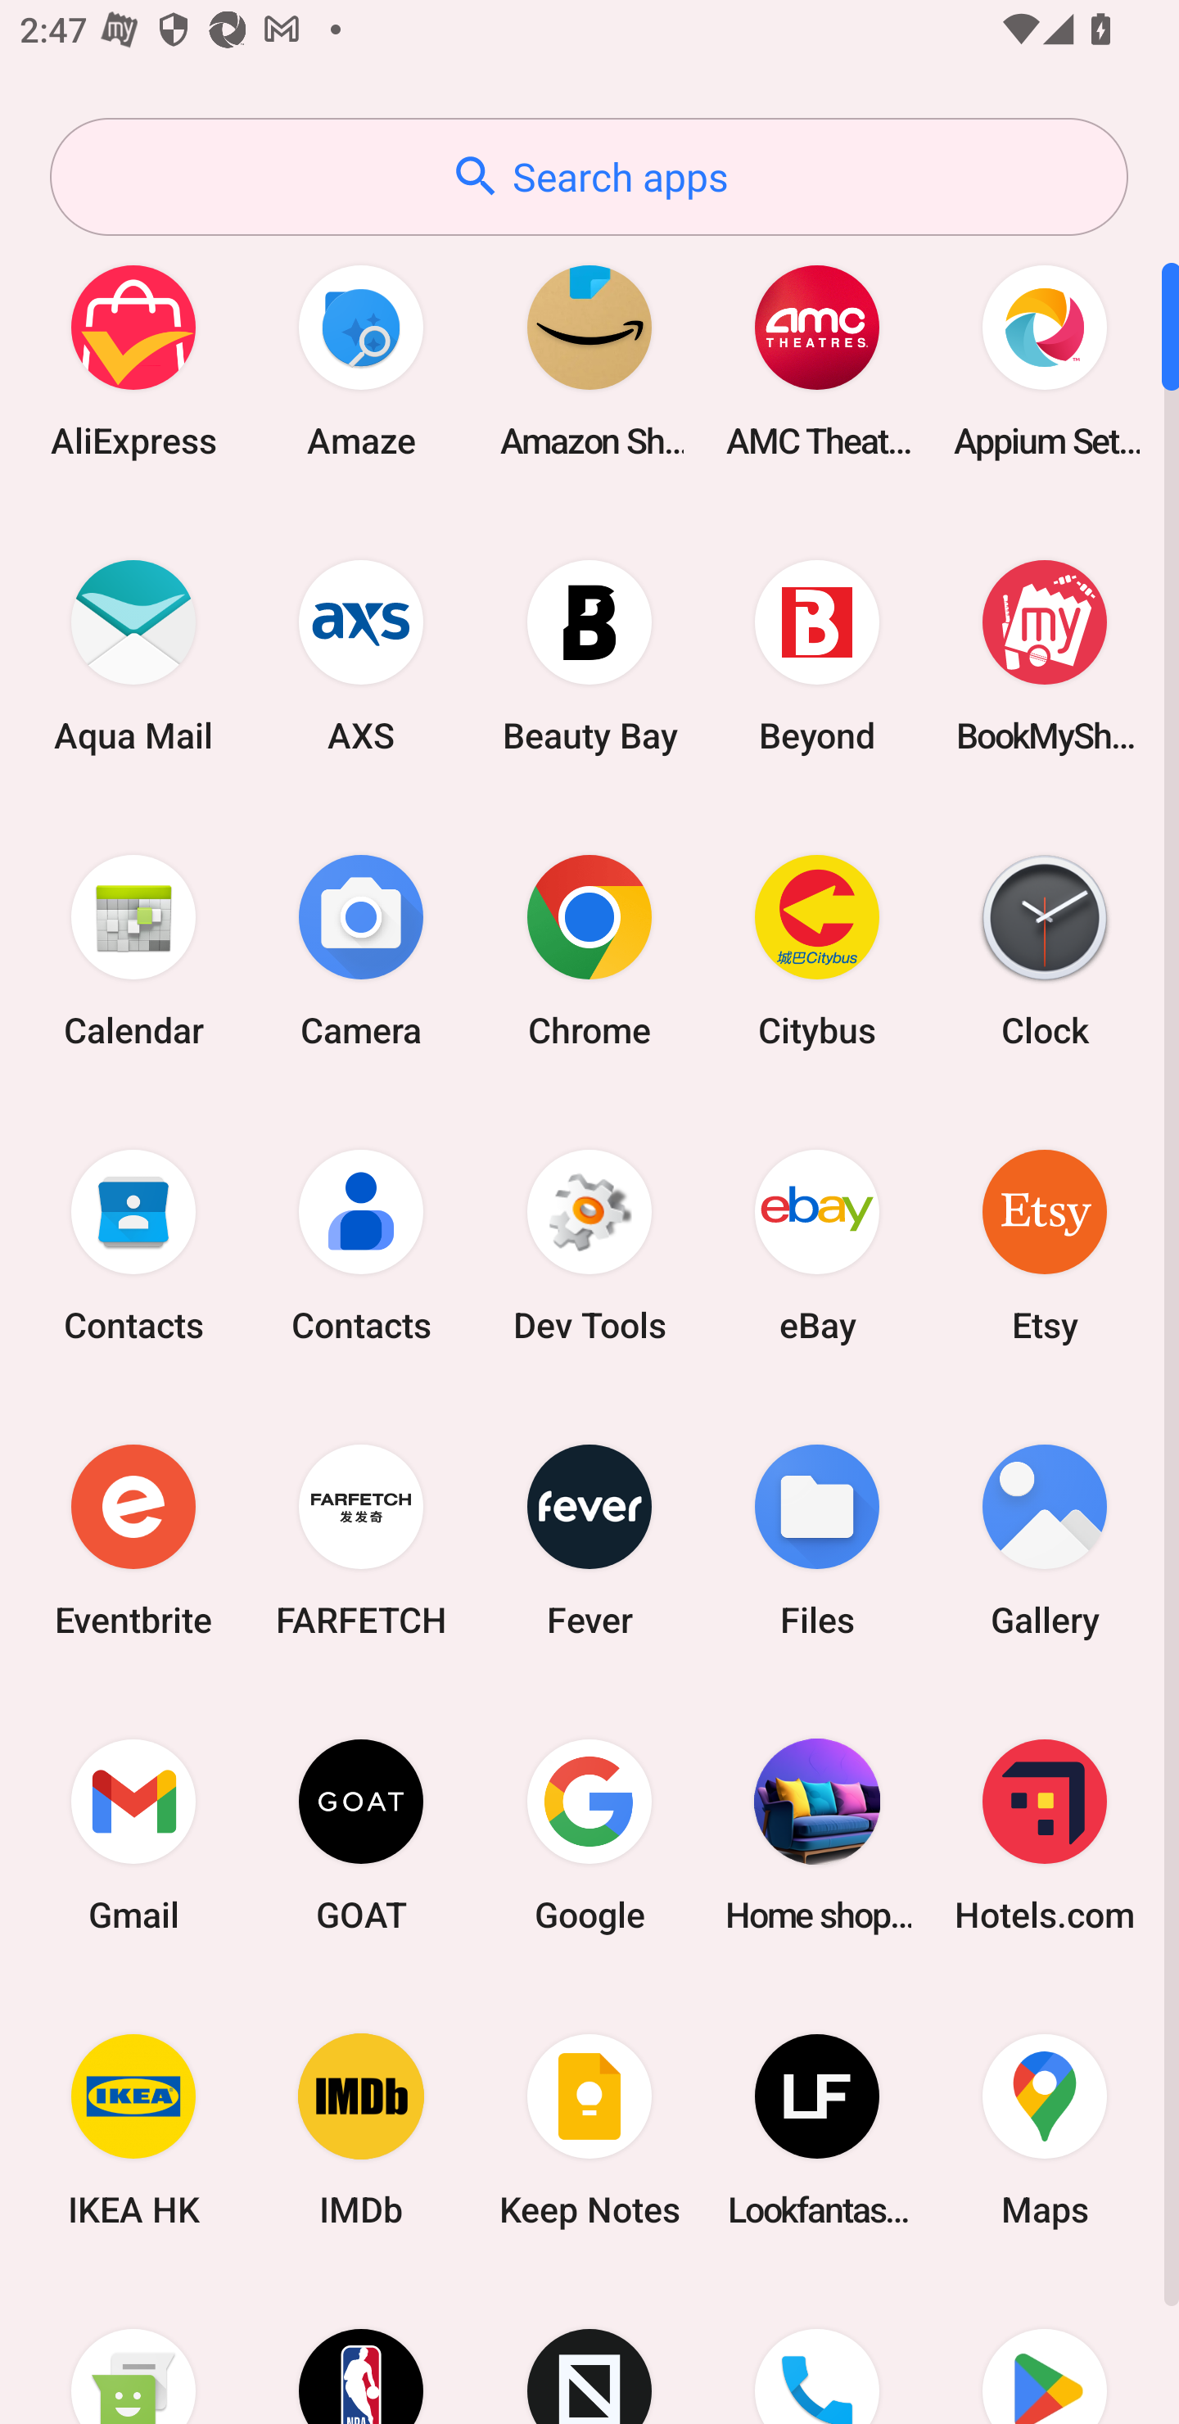  Describe the element at coordinates (1045, 1245) in the screenshot. I see `Etsy` at that location.